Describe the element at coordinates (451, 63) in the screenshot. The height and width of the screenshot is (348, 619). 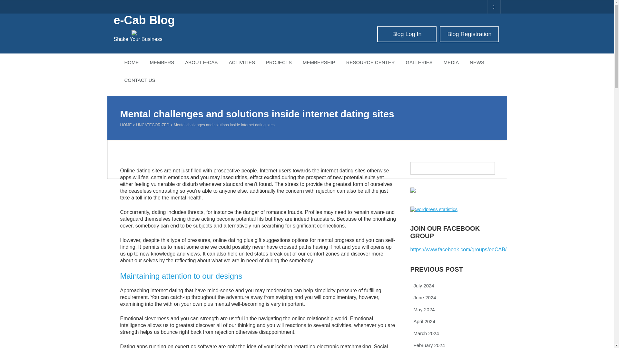
I see `MEDIA` at that location.